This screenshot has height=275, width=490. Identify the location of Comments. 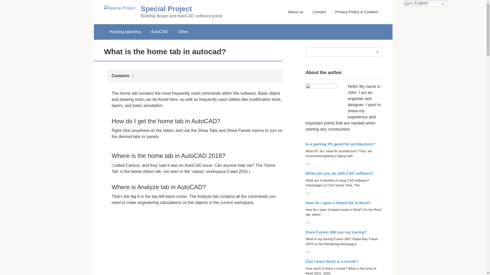
(308, 252).